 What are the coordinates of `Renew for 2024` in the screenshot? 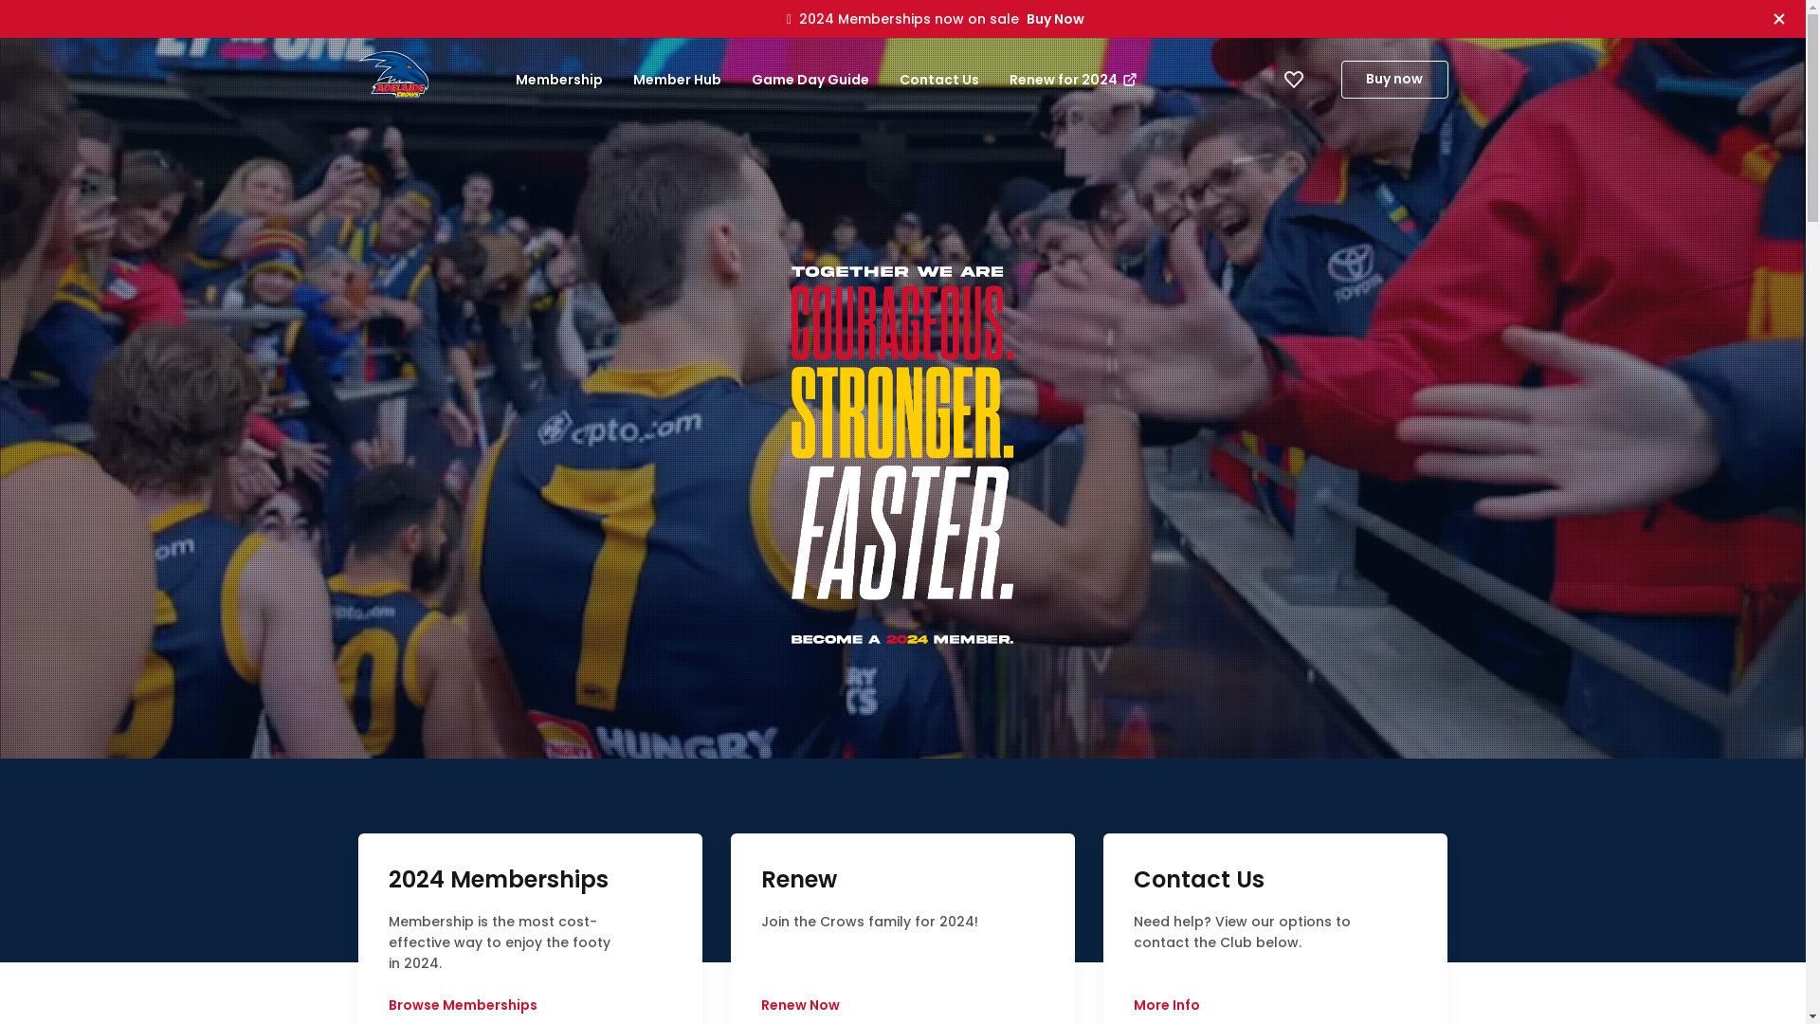 It's located at (1073, 80).